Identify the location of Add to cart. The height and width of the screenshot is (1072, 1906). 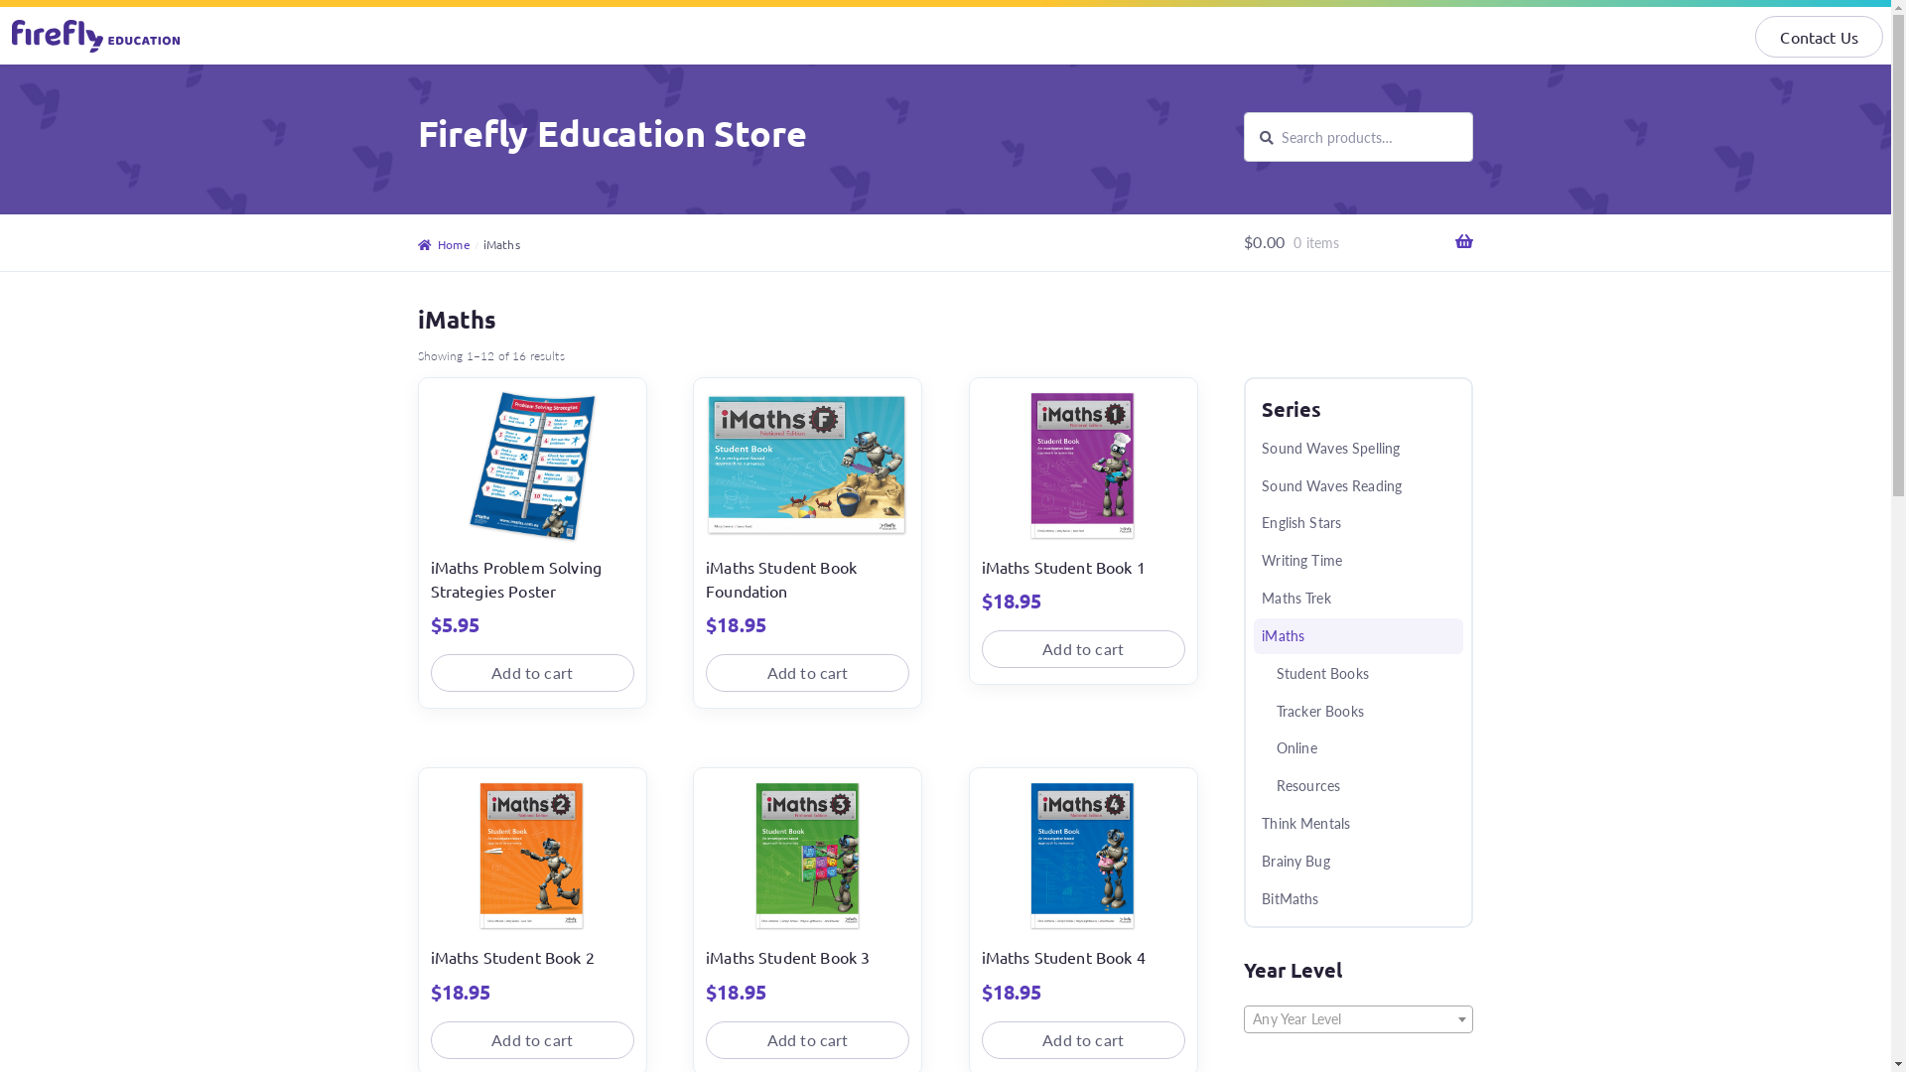
(532, 673).